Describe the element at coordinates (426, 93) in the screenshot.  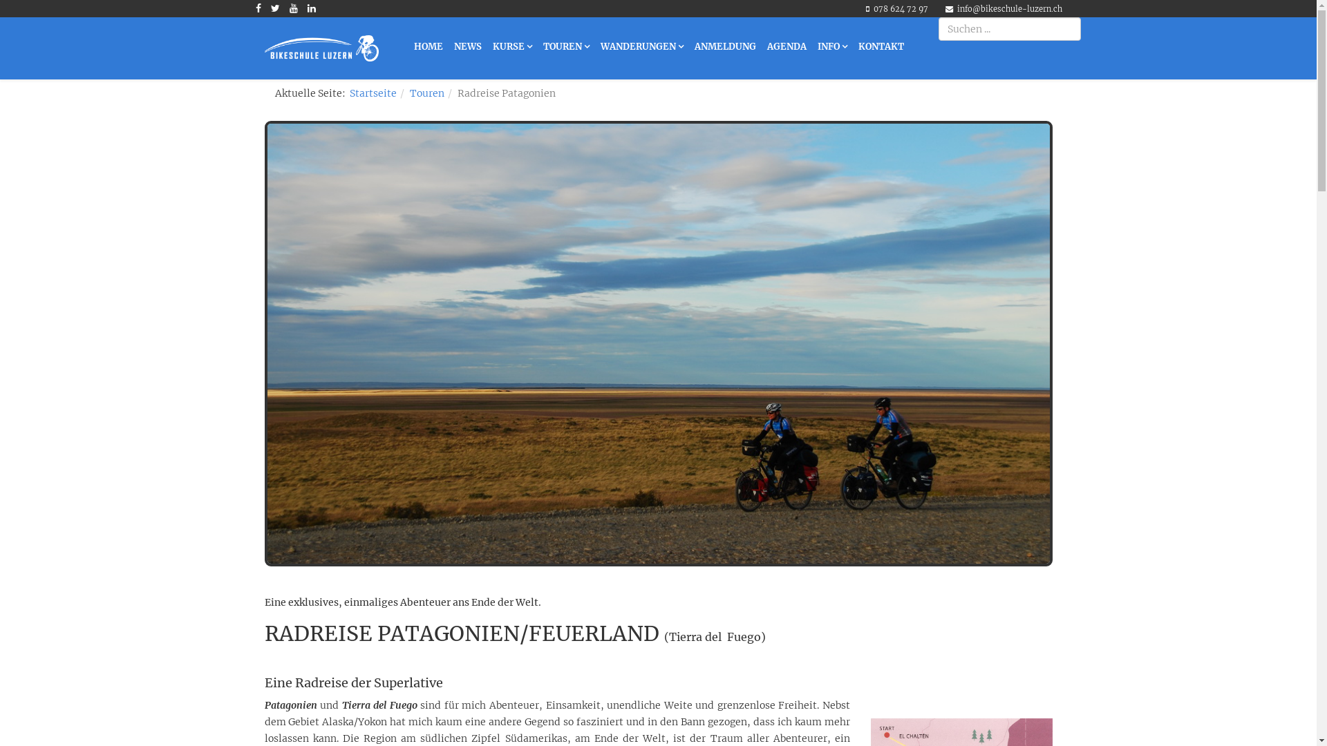
I see `Touren` at that location.